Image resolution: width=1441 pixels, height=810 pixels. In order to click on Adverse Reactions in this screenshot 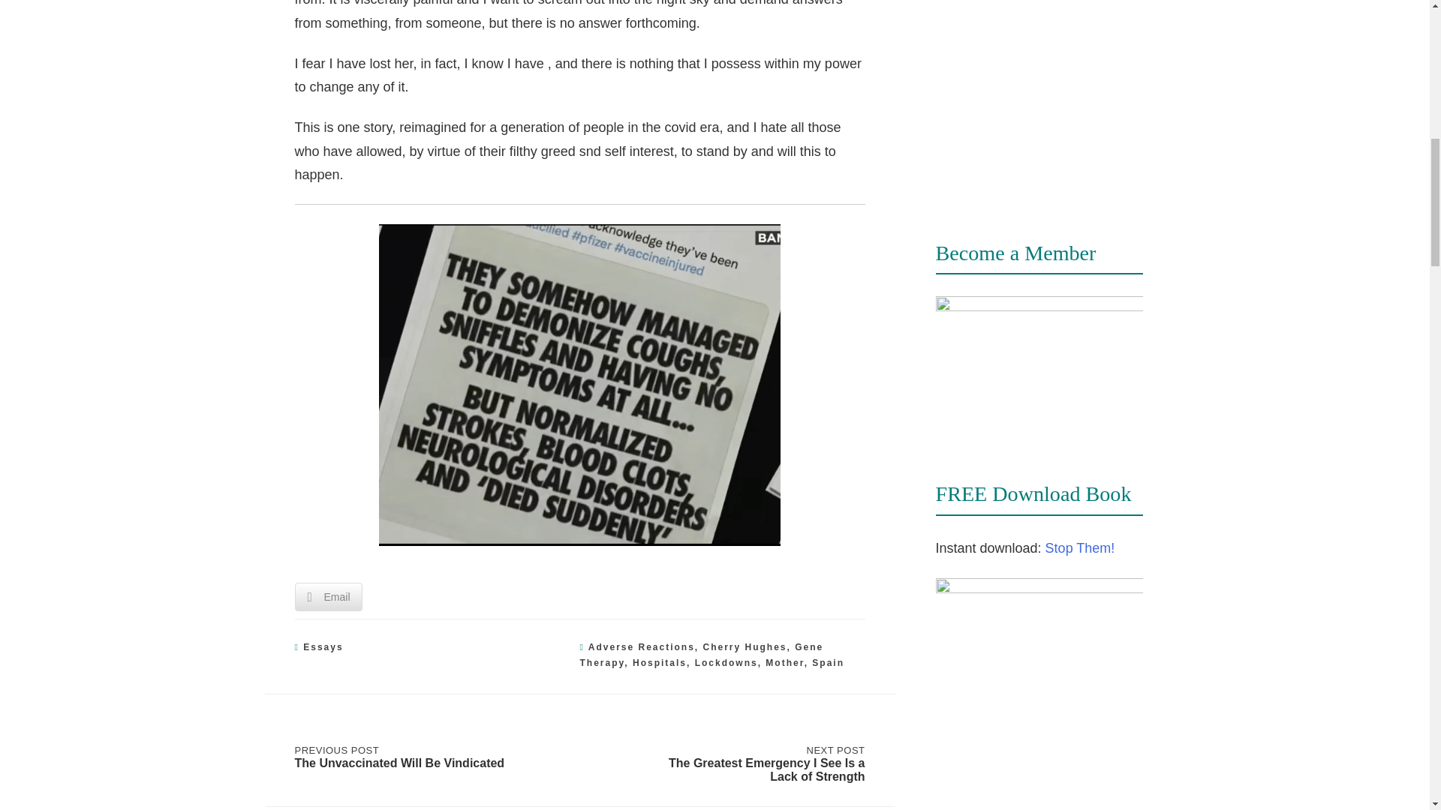, I will do `click(641, 647)`.